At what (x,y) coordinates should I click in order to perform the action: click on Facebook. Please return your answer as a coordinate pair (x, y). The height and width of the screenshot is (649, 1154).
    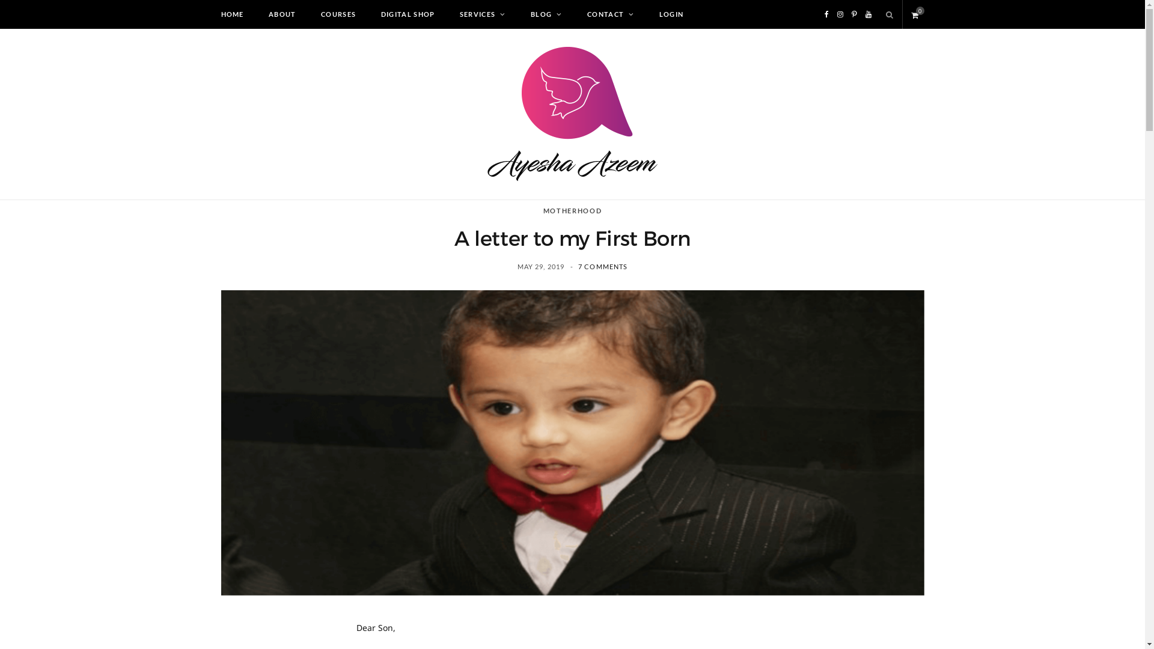
    Looking at the image, I should click on (827, 14).